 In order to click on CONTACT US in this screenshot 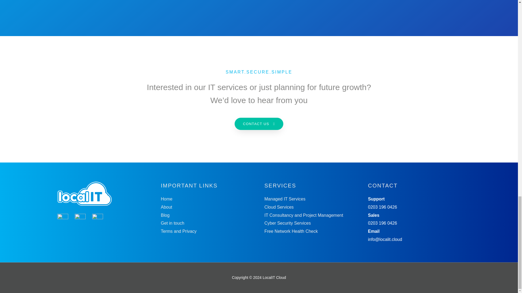, I will do `click(259, 124)`.